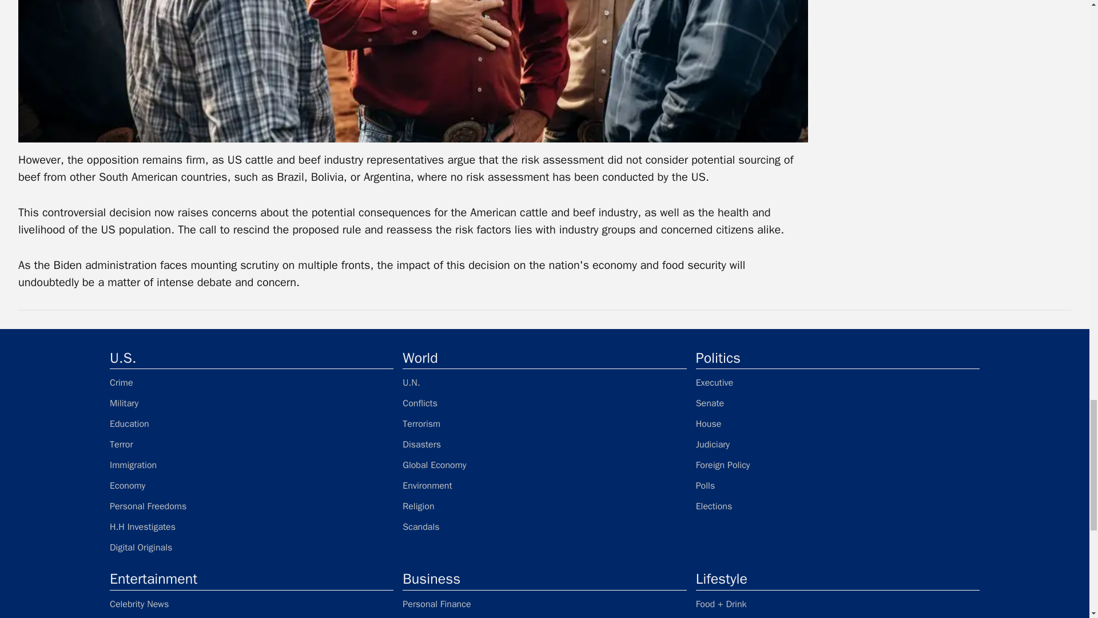  I want to click on Terrorism, so click(544, 423).